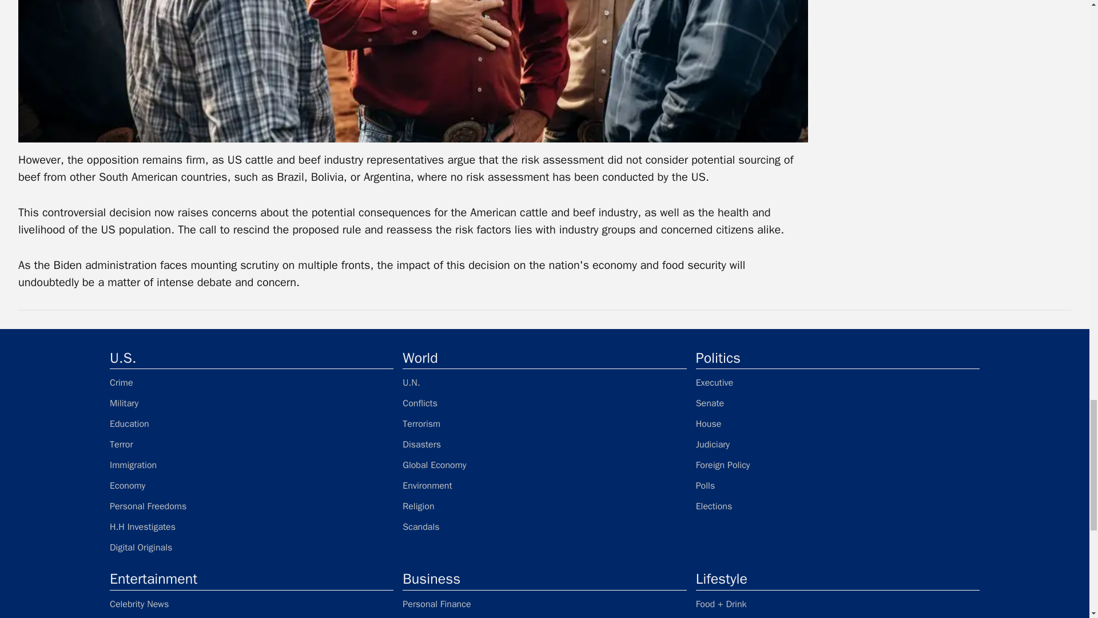  I want to click on Terrorism, so click(544, 423).